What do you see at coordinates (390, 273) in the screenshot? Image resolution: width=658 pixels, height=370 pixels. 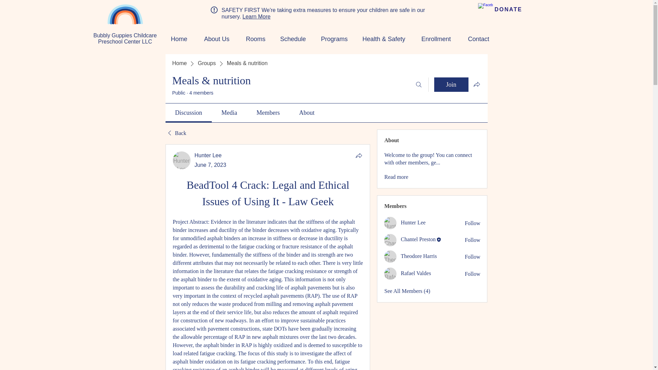 I see `Rafael Valdes` at bounding box center [390, 273].